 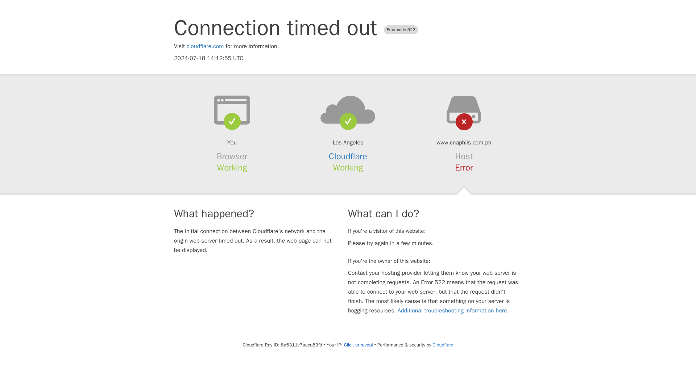 I want to click on Cloudflare, so click(x=442, y=345).